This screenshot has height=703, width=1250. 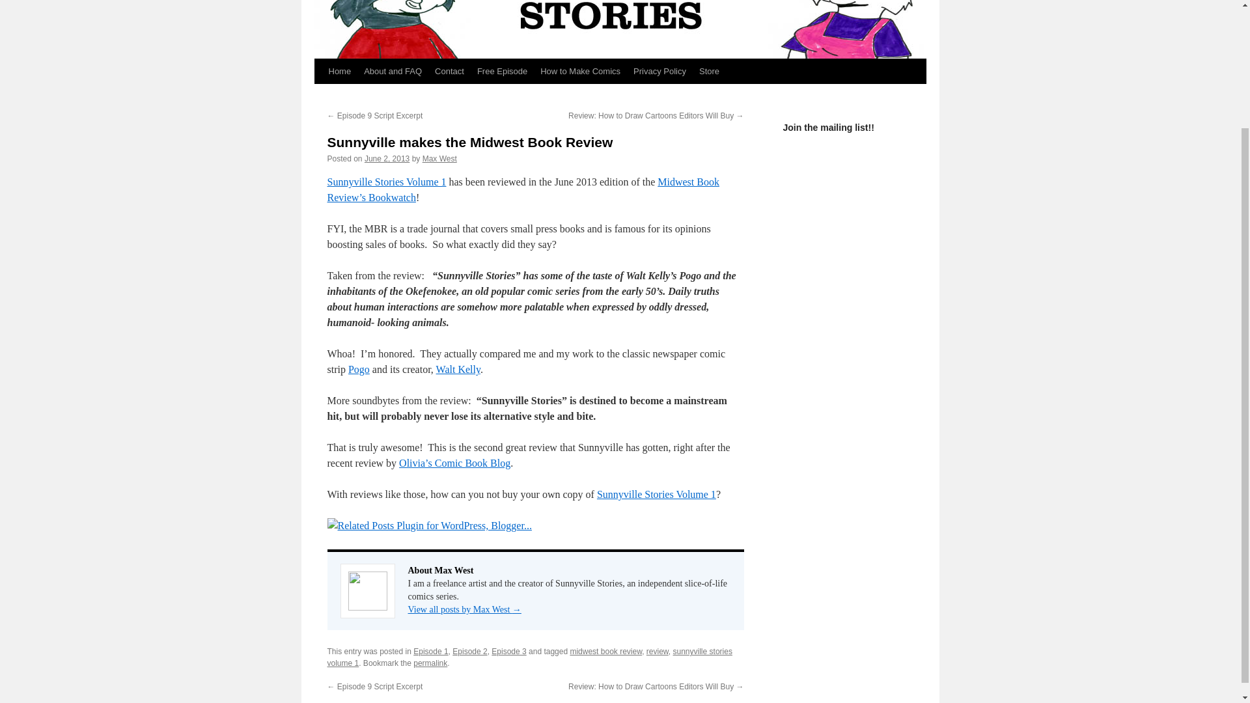 What do you see at coordinates (605, 651) in the screenshot?
I see `midwest book review` at bounding box center [605, 651].